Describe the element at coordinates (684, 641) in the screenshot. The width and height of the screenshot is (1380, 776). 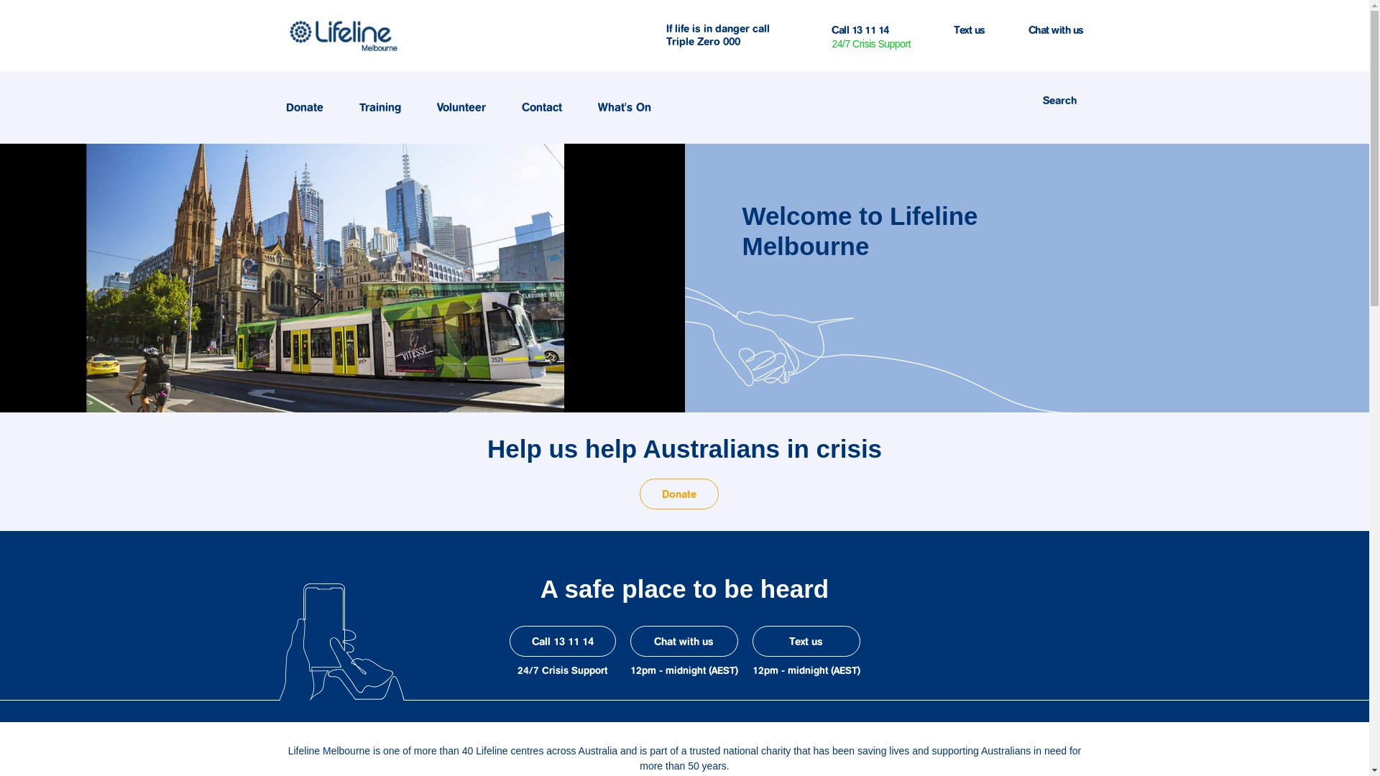
I see `Chat with us` at that location.